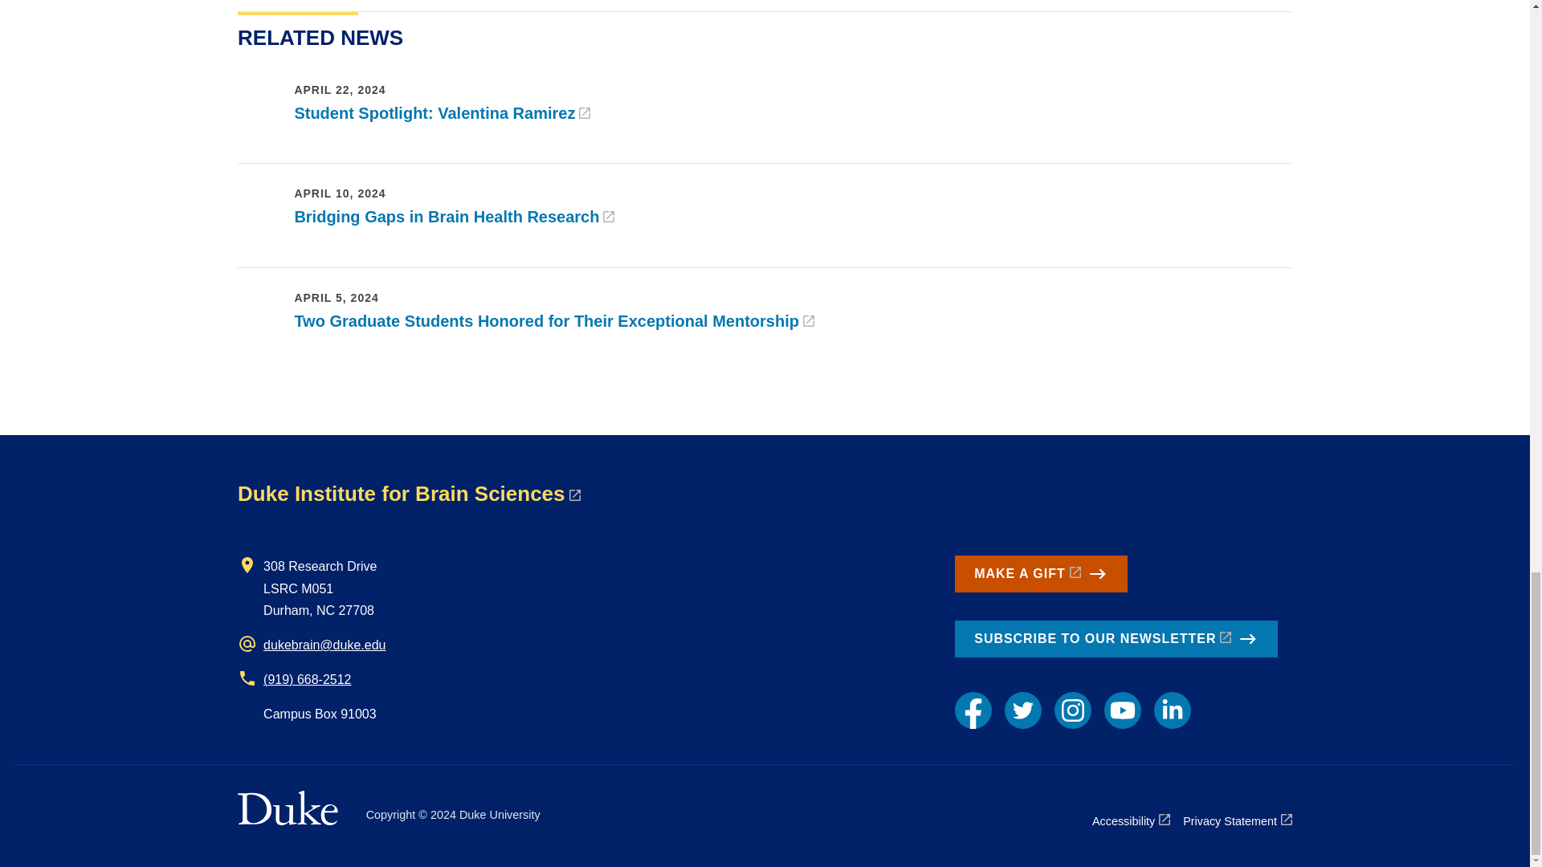 Image resolution: width=1542 pixels, height=867 pixels. Describe the element at coordinates (1116, 639) in the screenshot. I see `SUBSCRIBE TO OUR NEWSLETTER` at that location.